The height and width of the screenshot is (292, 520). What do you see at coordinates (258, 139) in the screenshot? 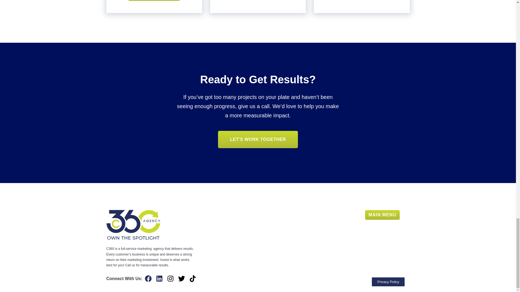
I see `LET'S WORK TOGETHER` at bounding box center [258, 139].